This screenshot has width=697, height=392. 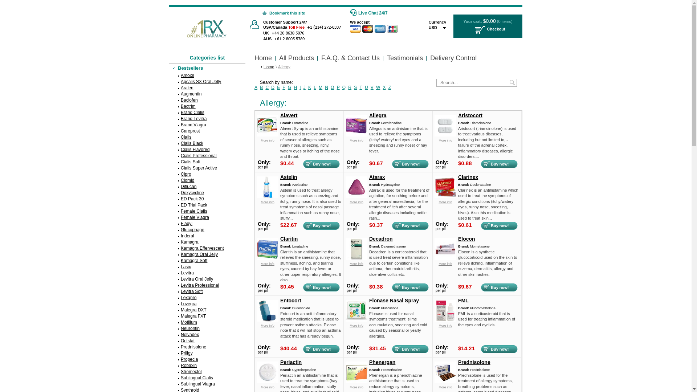 What do you see at coordinates (207, 193) in the screenshot?
I see `Doxycycline` at bounding box center [207, 193].